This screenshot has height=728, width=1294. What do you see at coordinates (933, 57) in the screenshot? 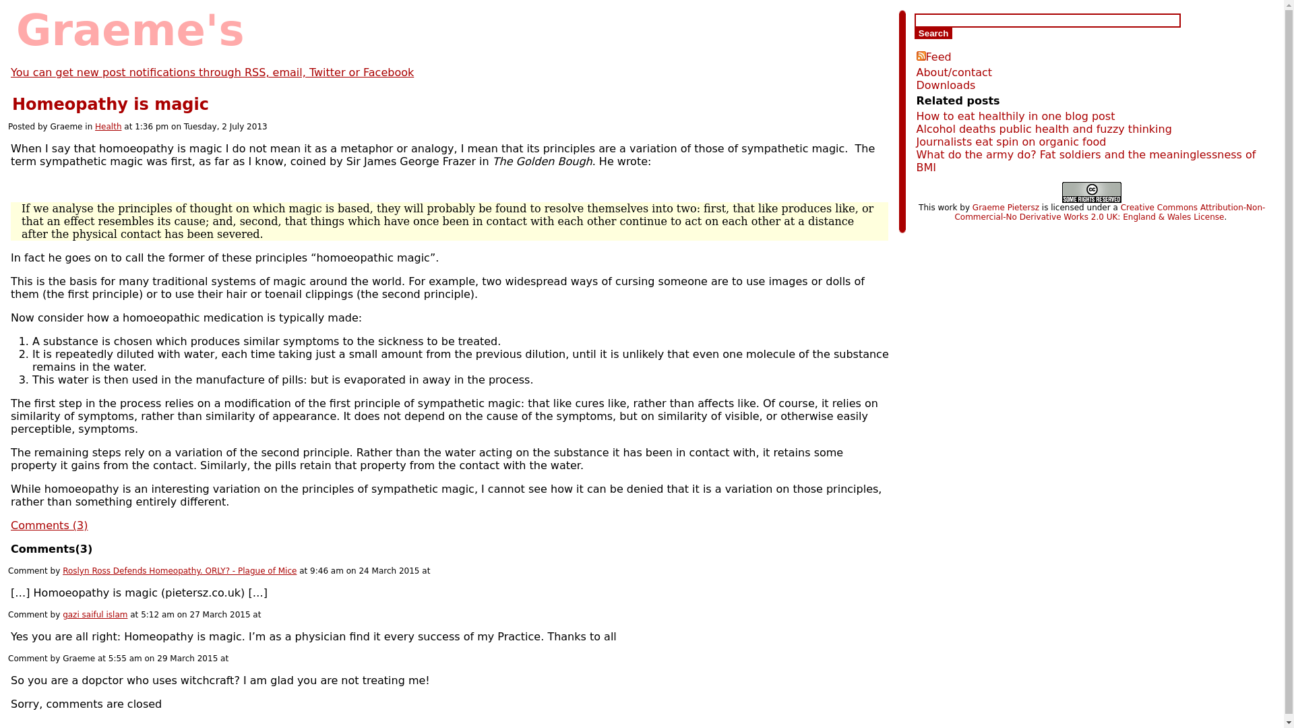
I see `Feed` at bounding box center [933, 57].